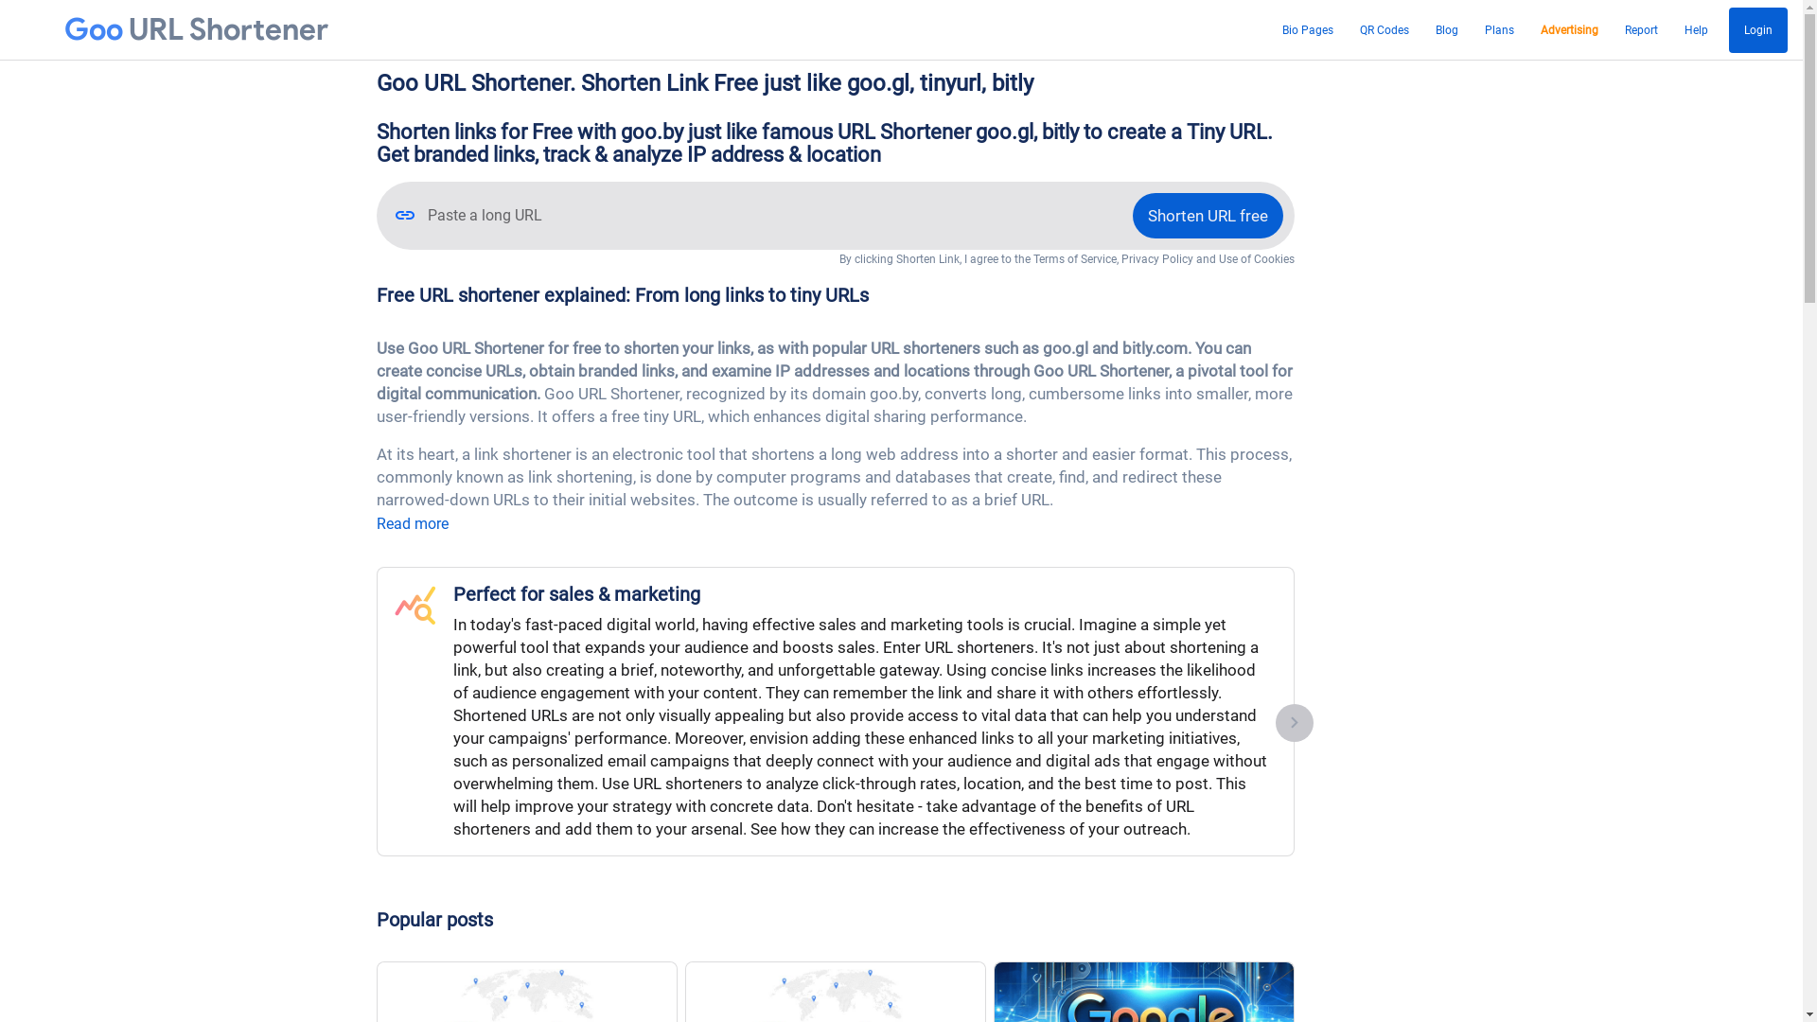 This screenshot has height=1022, width=1817. What do you see at coordinates (1569, 30) in the screenshot?
I see `Advertising` at bounding box center [1569, 30].